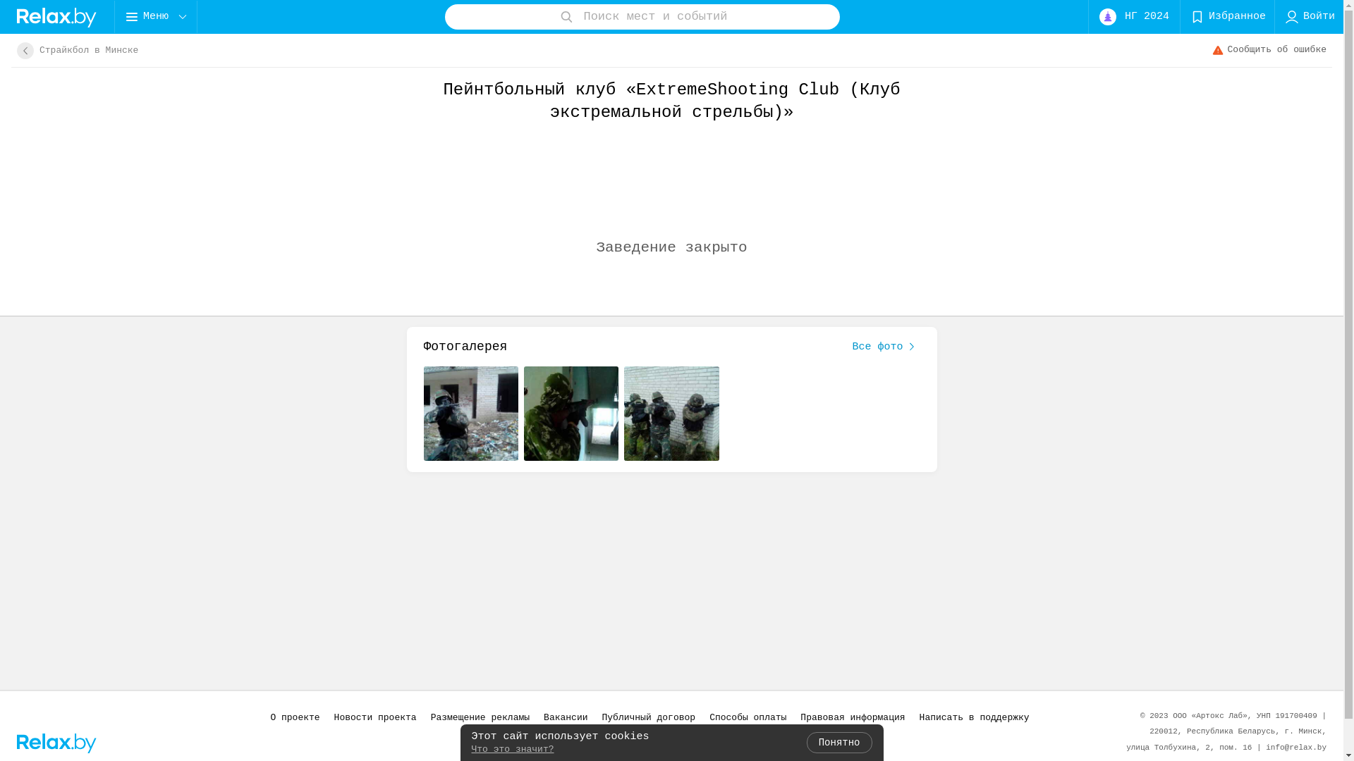 The image size is (1354, 761). Describe the element at coordinates (57, 17) in the screenshot. I see `logo` at that location.